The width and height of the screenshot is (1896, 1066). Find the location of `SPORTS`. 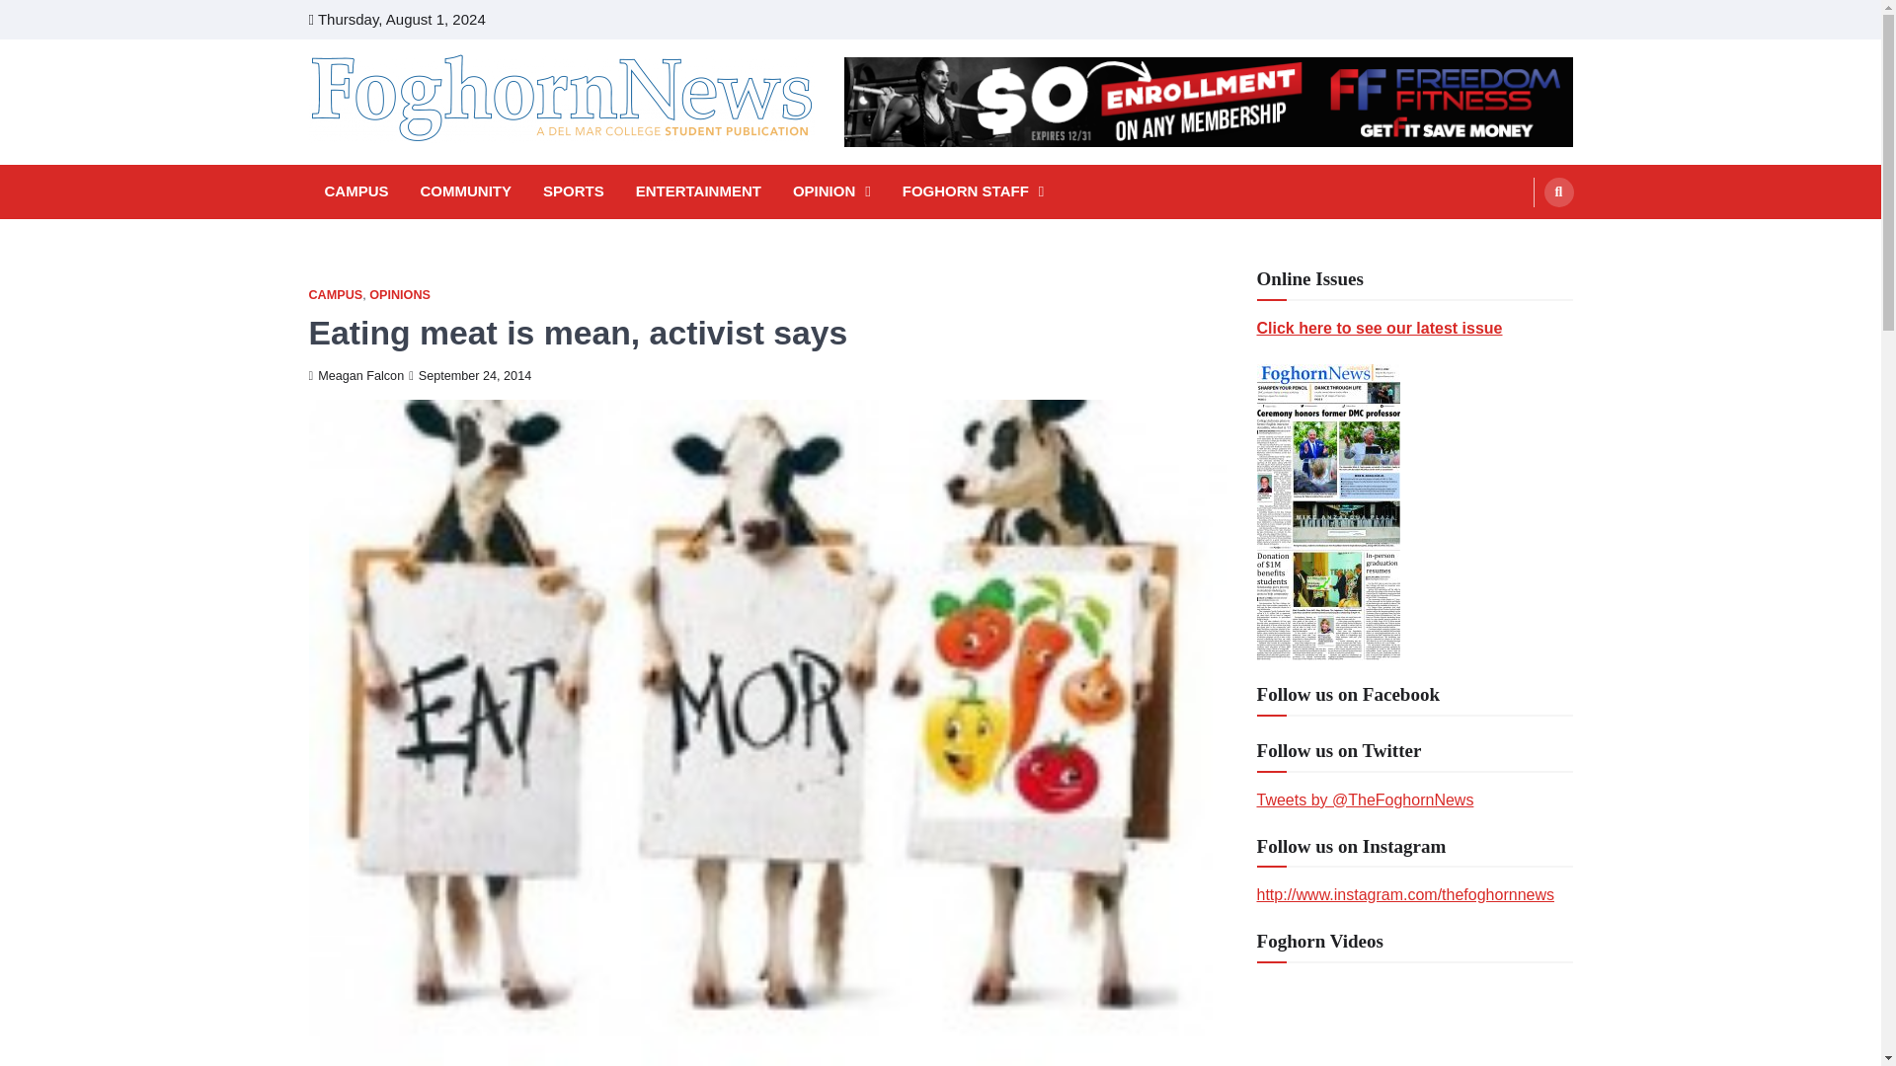

SPORTS is located at coordinates (573, 191).